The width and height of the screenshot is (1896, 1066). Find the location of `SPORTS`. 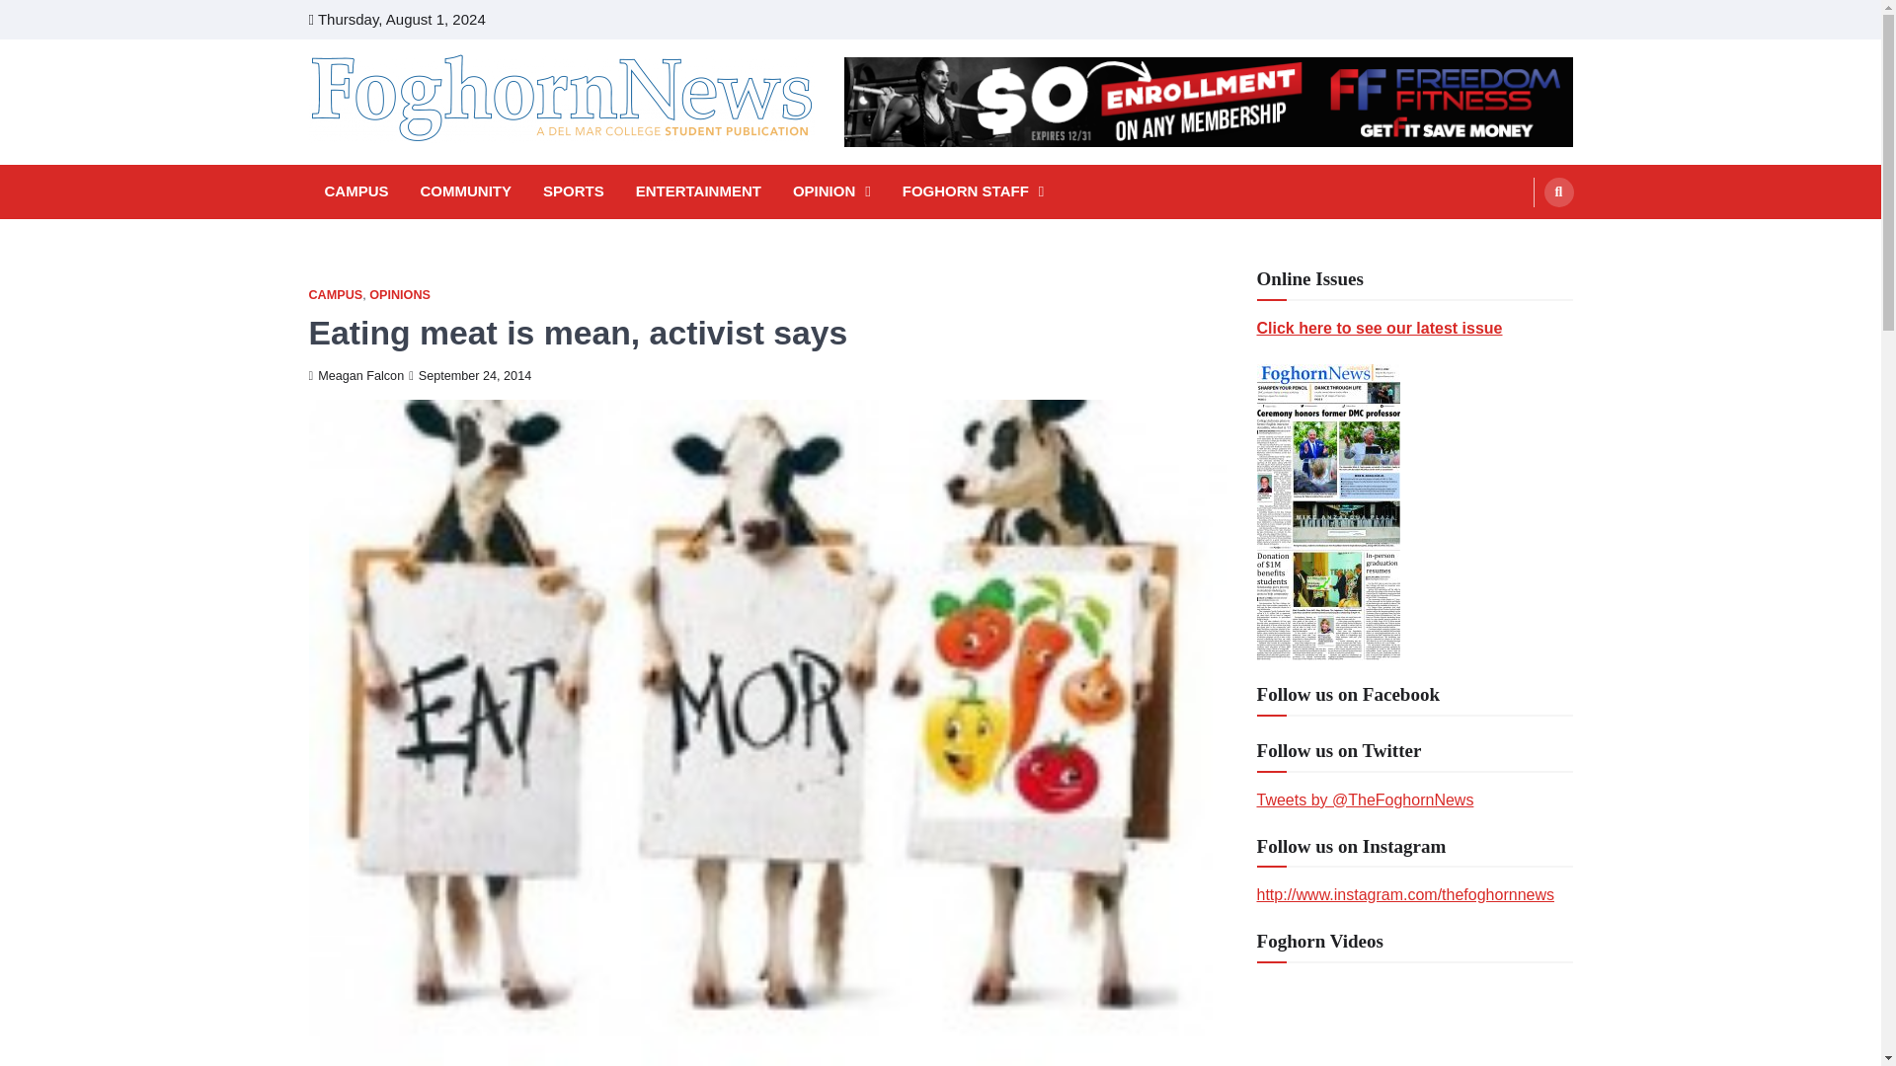

SPORTS is located at coordinates (573, 191).